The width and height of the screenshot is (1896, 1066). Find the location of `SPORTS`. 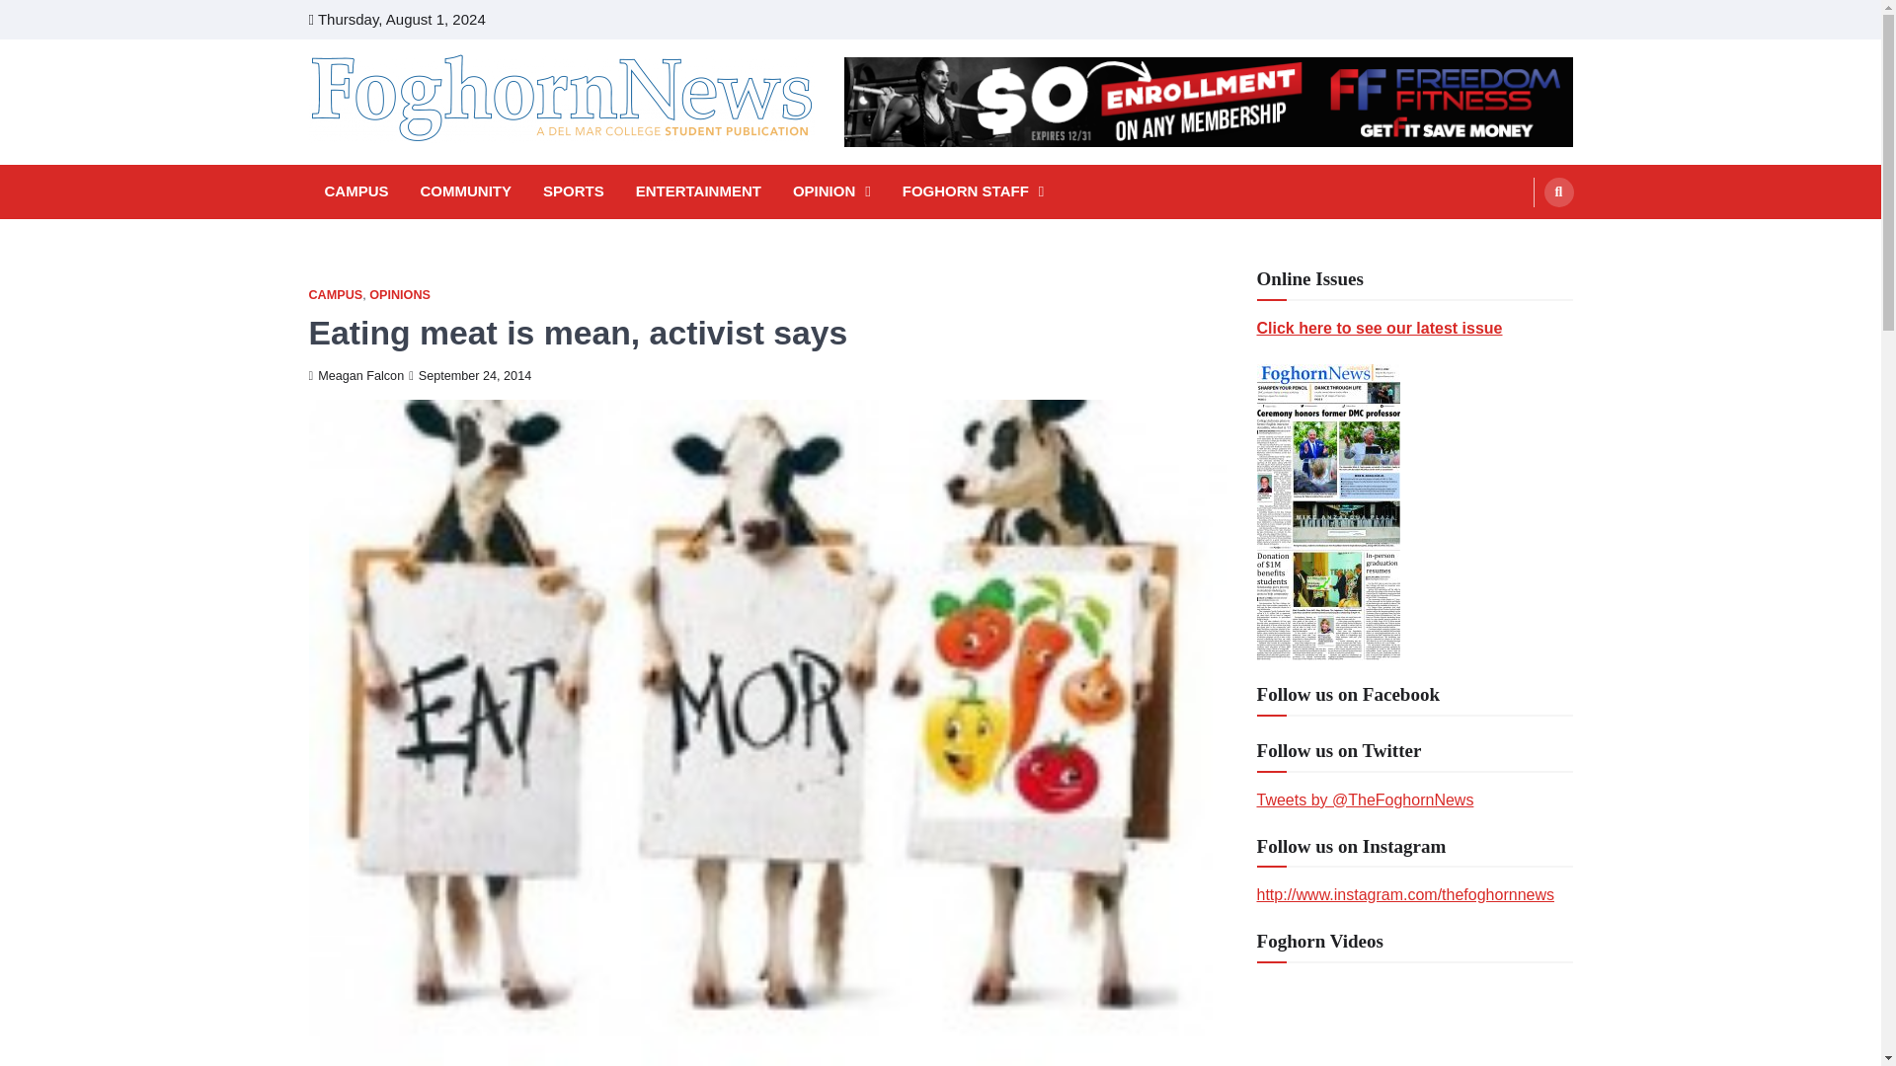

SPORTS is located at coordinates (573, 191).